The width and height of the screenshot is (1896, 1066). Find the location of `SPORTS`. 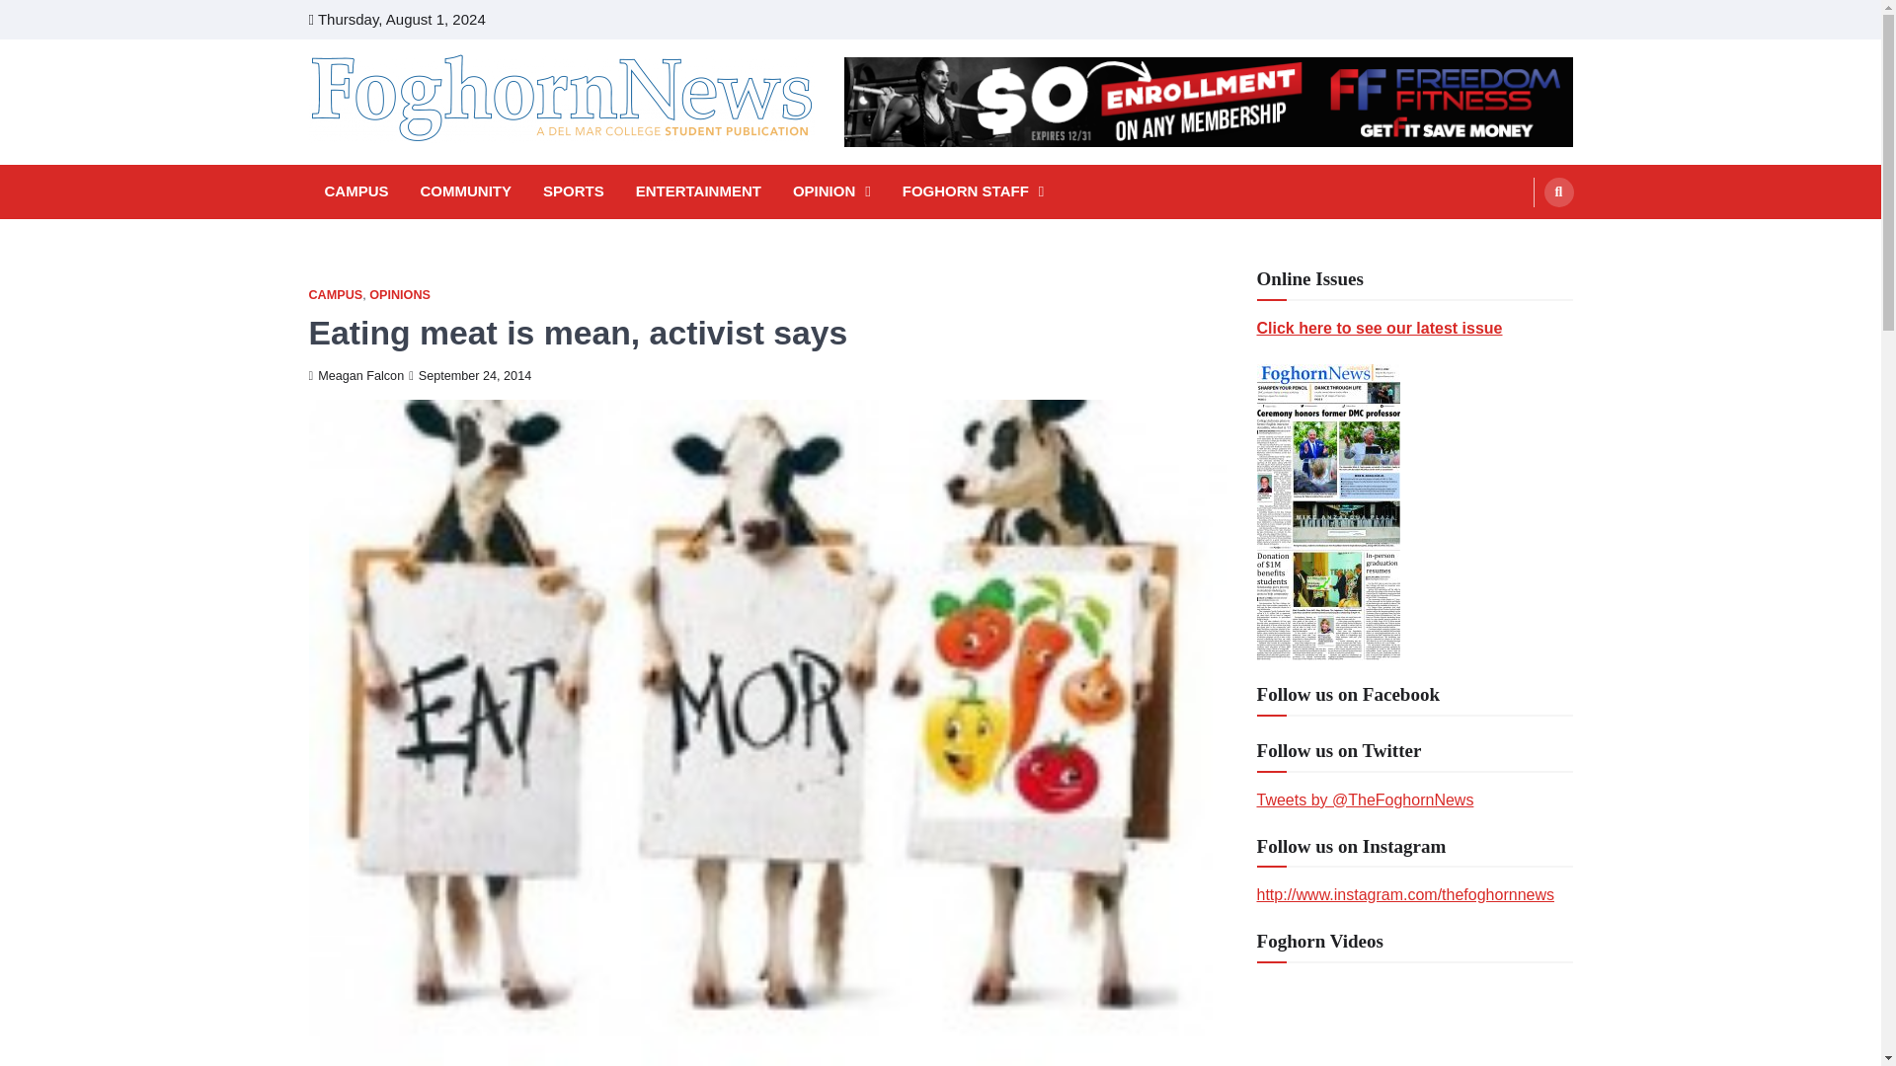

SPORTS is located at coordinates (573, 191).